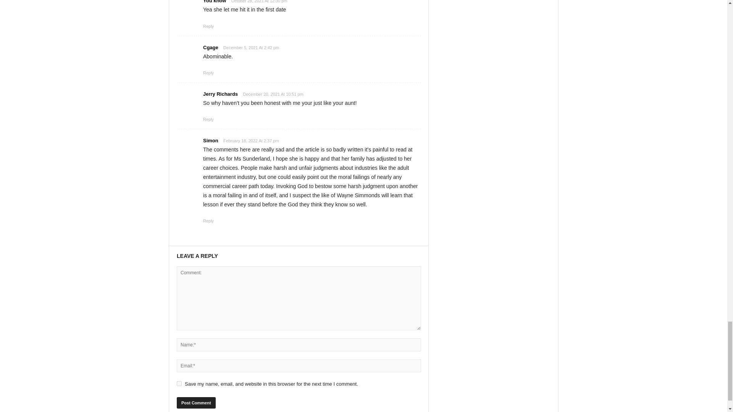 The image size is (733, 412). What do you see at coordinates (179, 383) in the screenshot?
I see `yes` at bounding box center [179, 383].